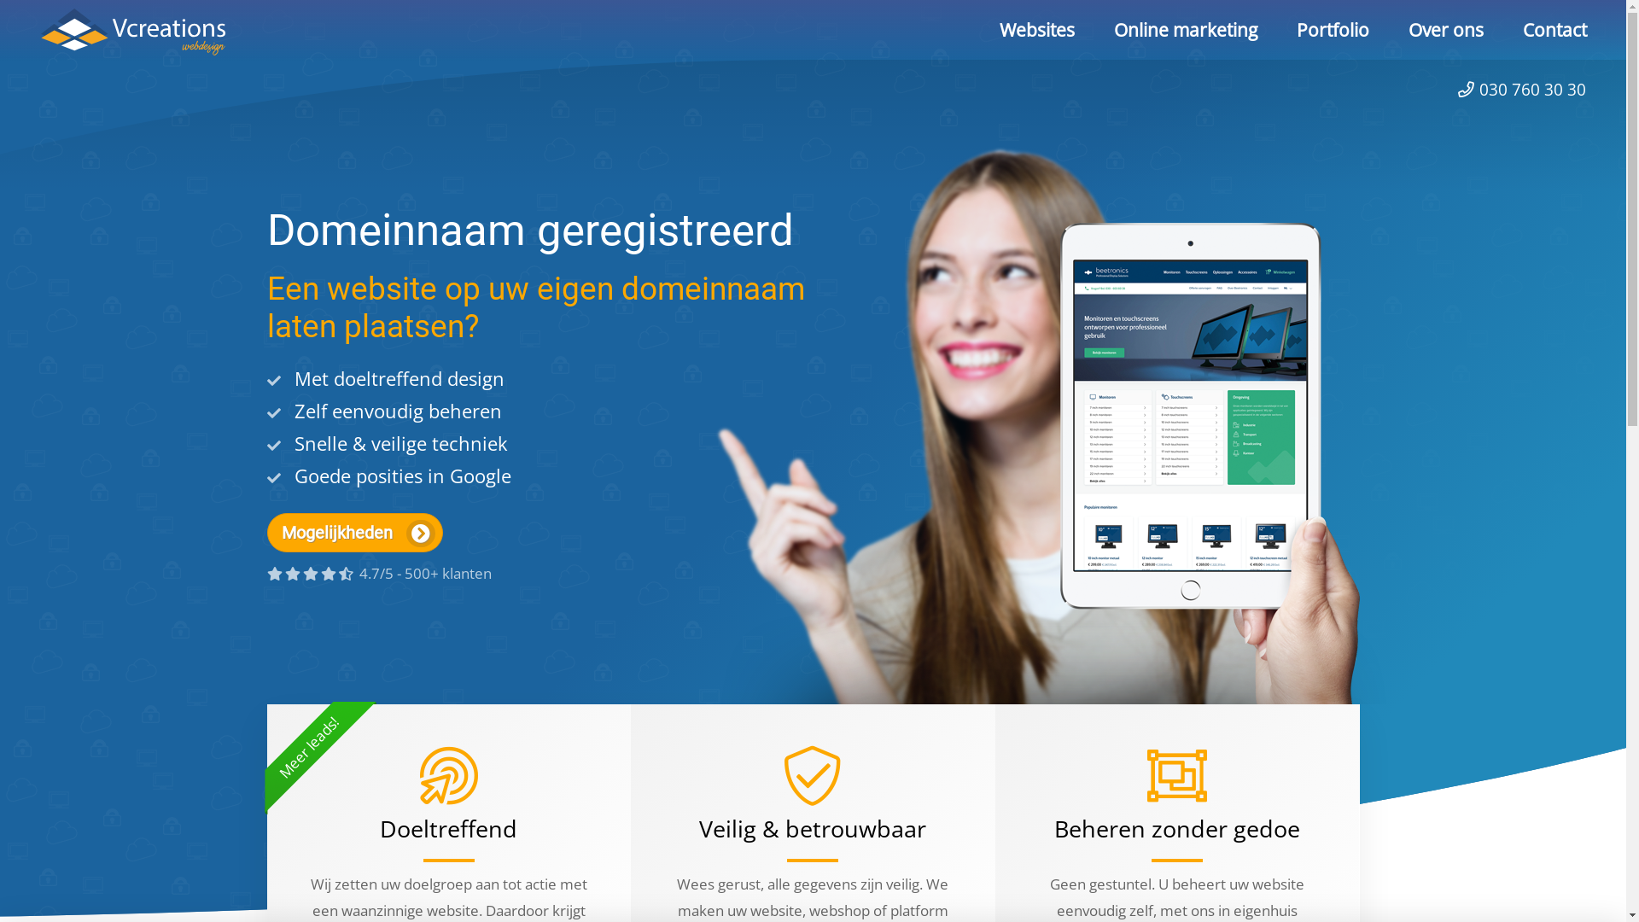  I want to click on Privacyverklaring, so click(990, 890).